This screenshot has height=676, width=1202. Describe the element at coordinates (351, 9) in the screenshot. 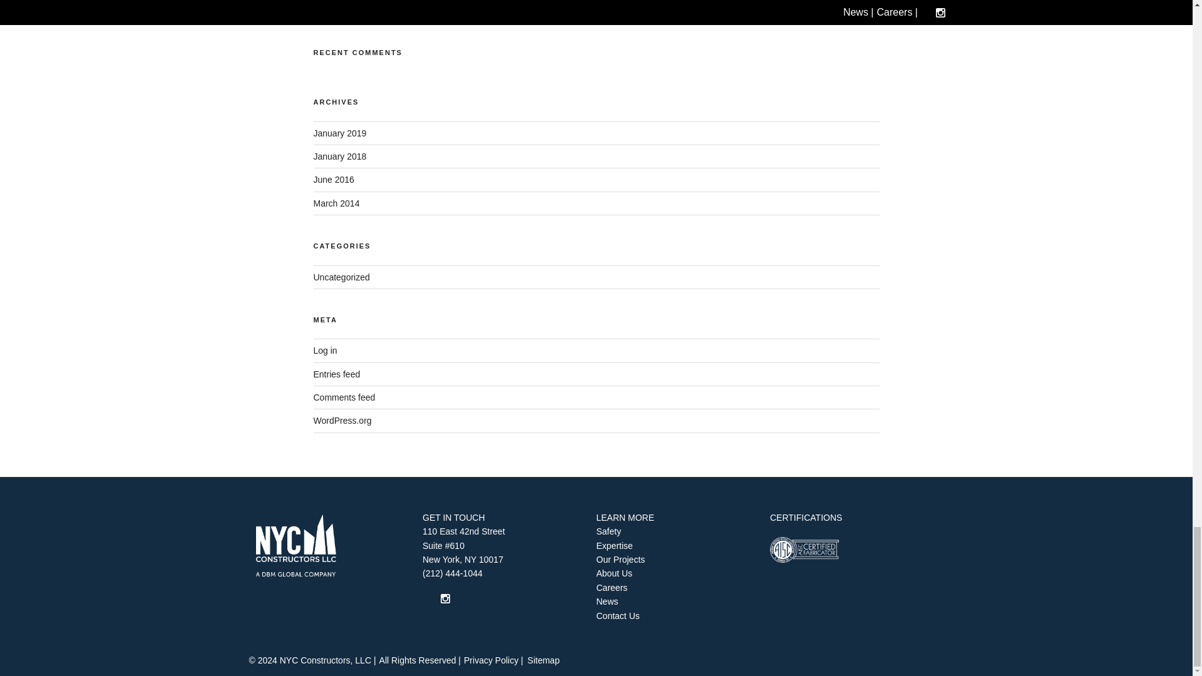

I see `The Top of America` at that location.